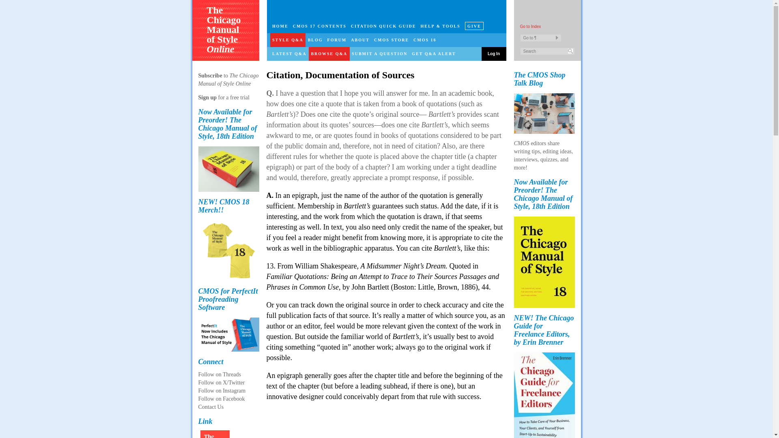 This screenshot has height=438, width=779. Describe the element at coordinates (221, 399) in the screenshot. I see `Follow on Facebook` at that location.